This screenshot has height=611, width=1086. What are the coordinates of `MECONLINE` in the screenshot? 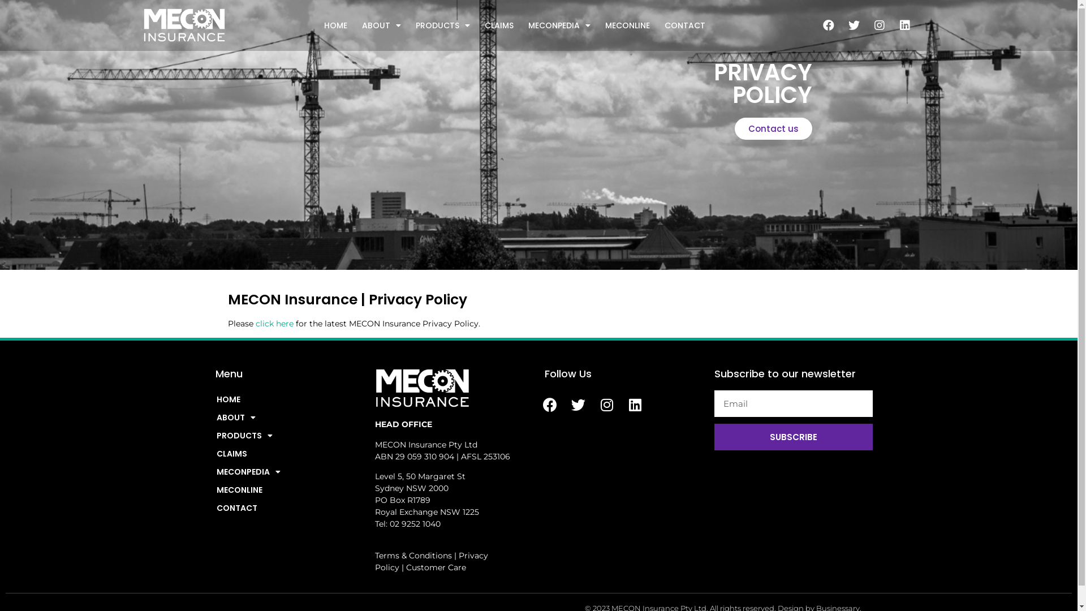 It's located at (628, 25).